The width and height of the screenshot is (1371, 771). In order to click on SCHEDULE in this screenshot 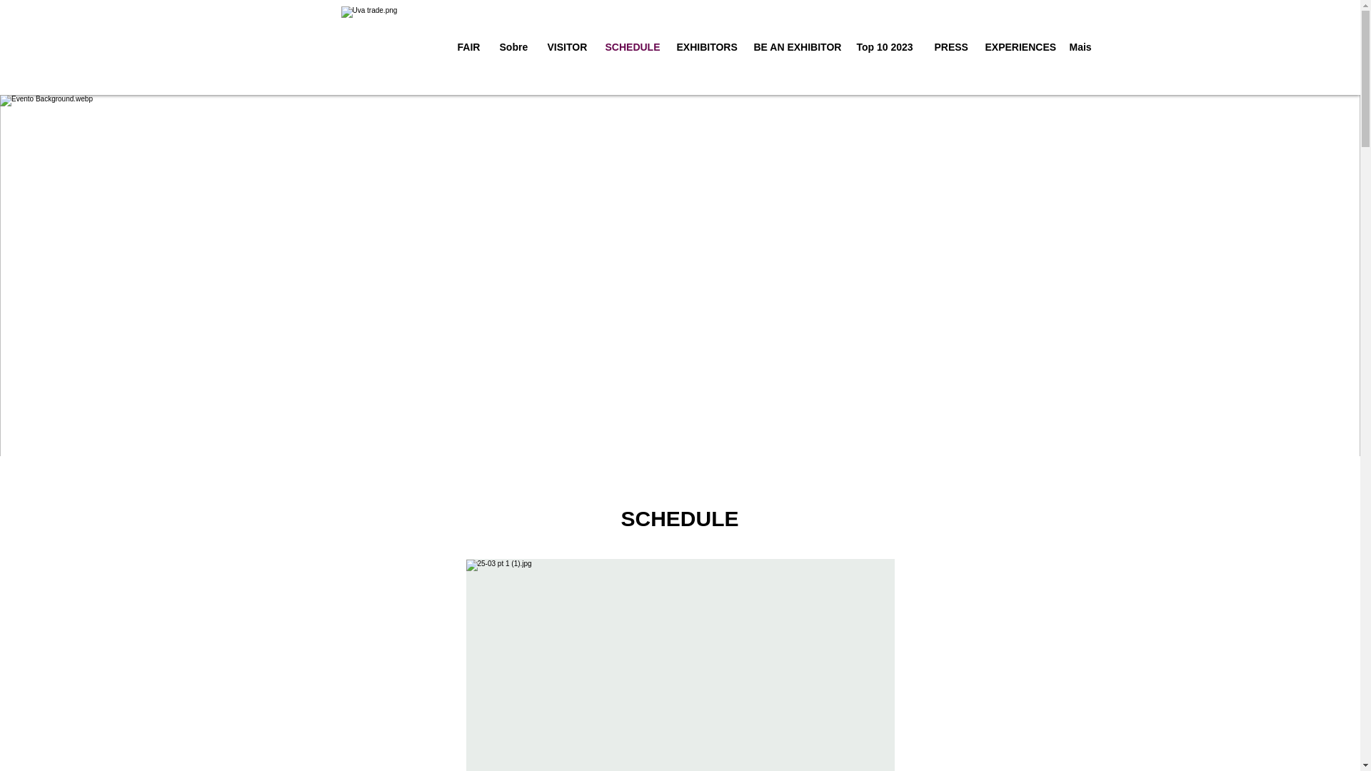, I will do `click(629, 47)`.